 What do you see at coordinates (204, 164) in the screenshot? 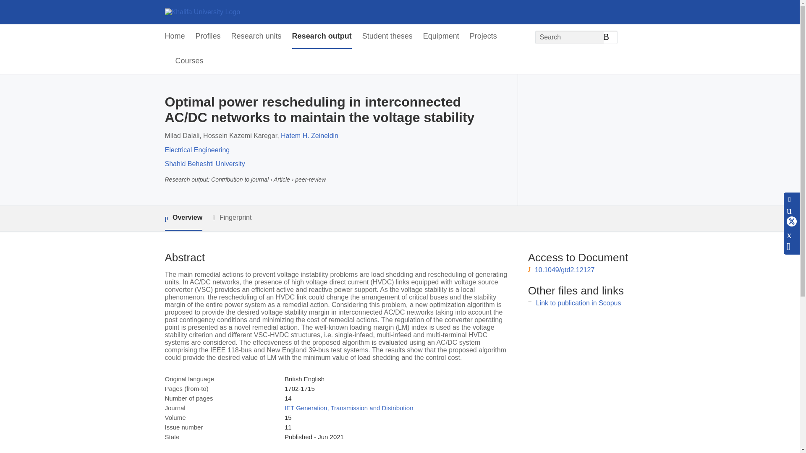
I see `Shahid Beheshti University` at bounding box center [204, 164].